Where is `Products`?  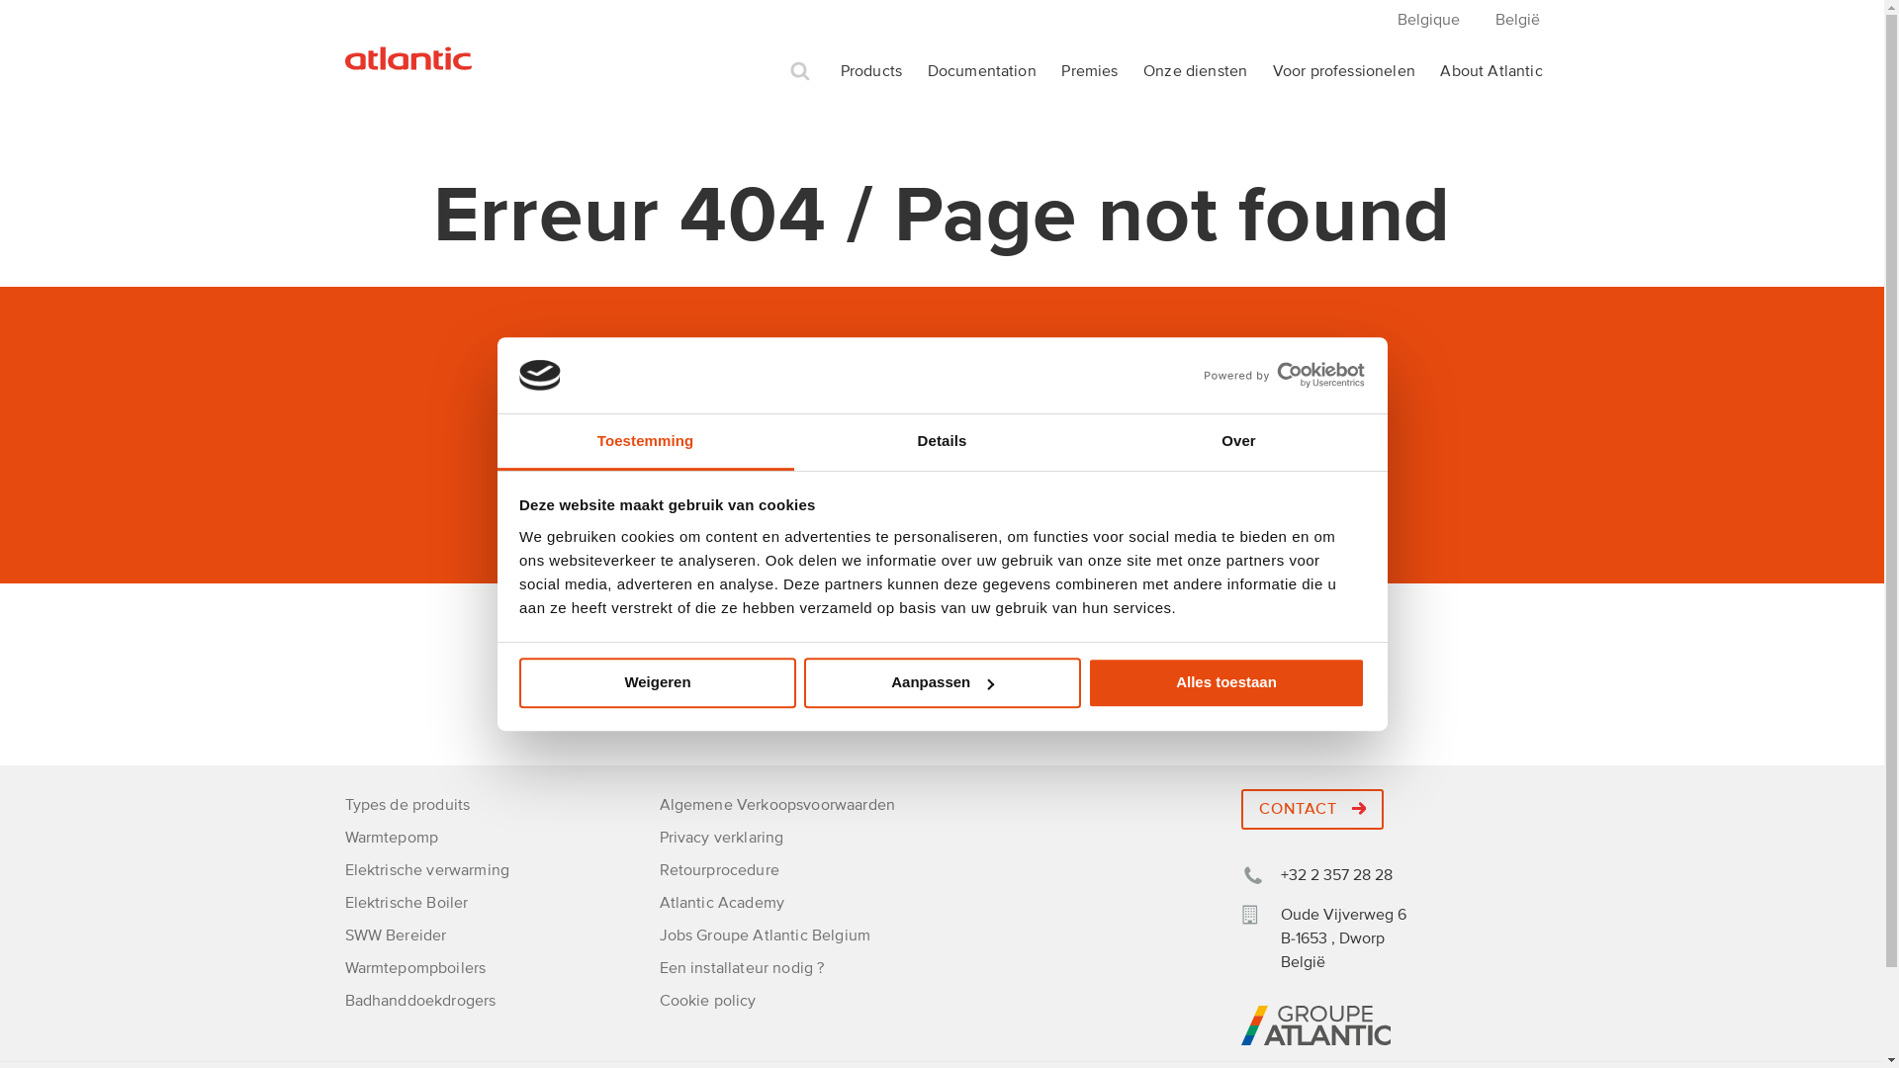 Products is located at coordinates (871, 72).